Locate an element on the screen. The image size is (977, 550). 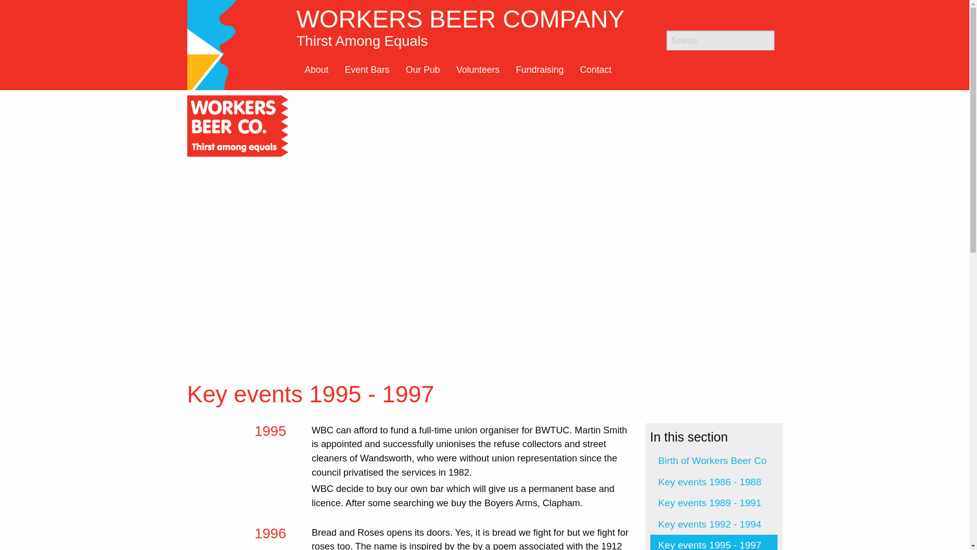
Key events 1992 - 1994 is located at coordinates (714, 524).